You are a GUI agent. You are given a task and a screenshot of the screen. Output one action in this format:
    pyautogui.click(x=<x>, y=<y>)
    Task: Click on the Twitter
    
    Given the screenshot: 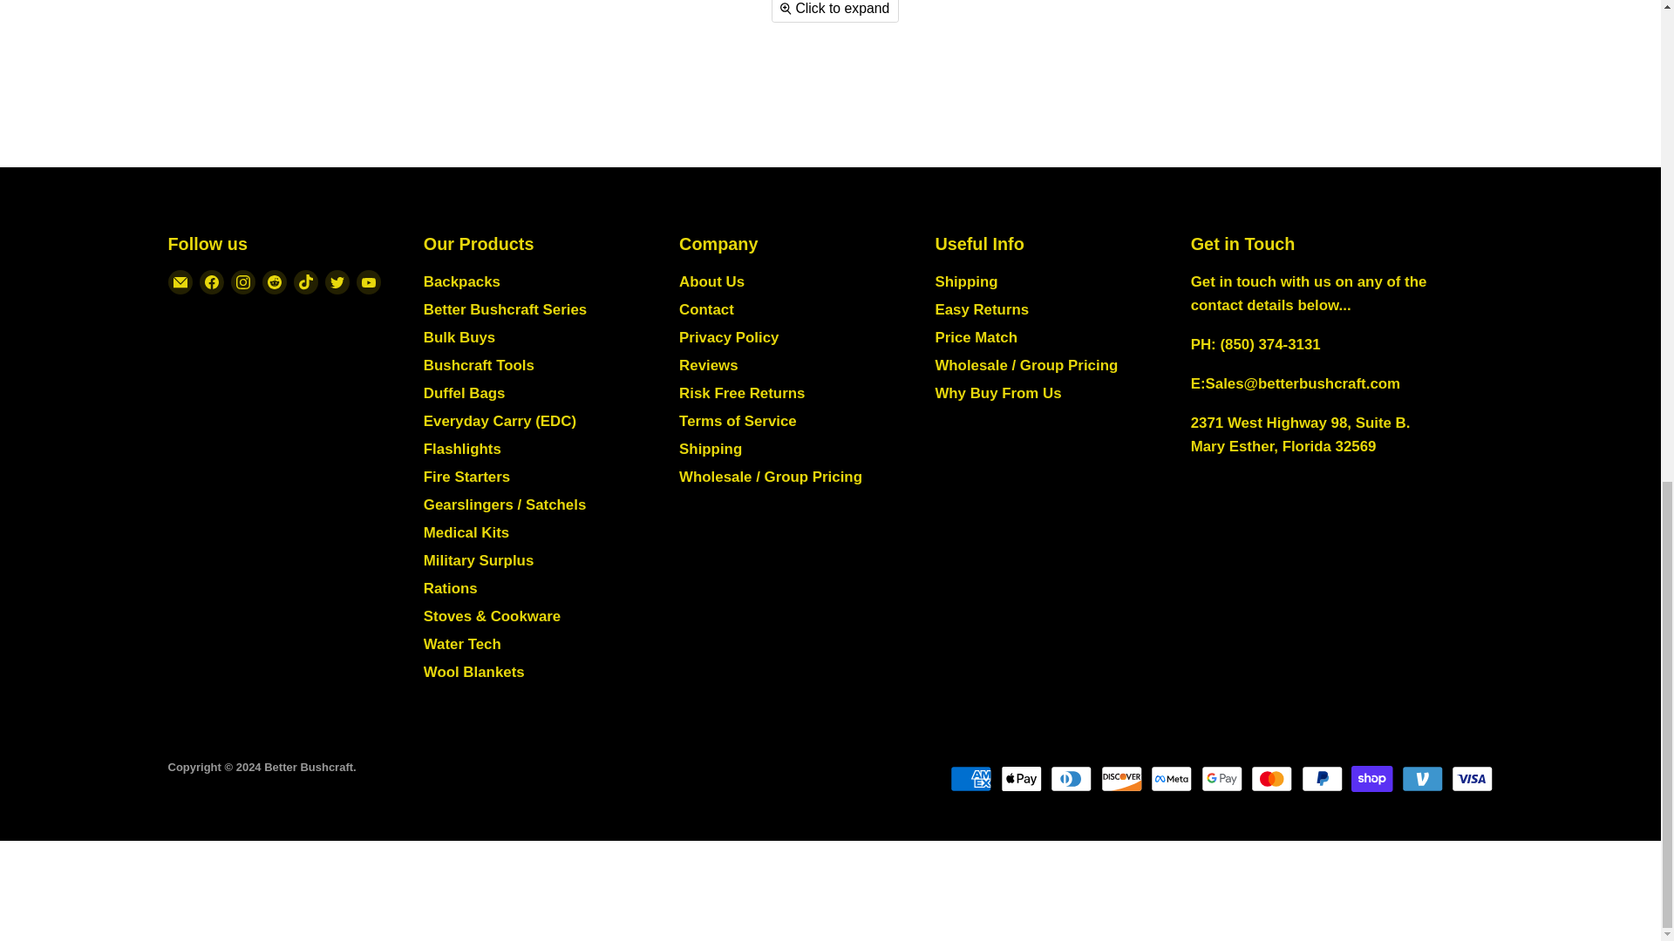 What is the action you would take?
    pyautogui.click(x=337, y=282)
    